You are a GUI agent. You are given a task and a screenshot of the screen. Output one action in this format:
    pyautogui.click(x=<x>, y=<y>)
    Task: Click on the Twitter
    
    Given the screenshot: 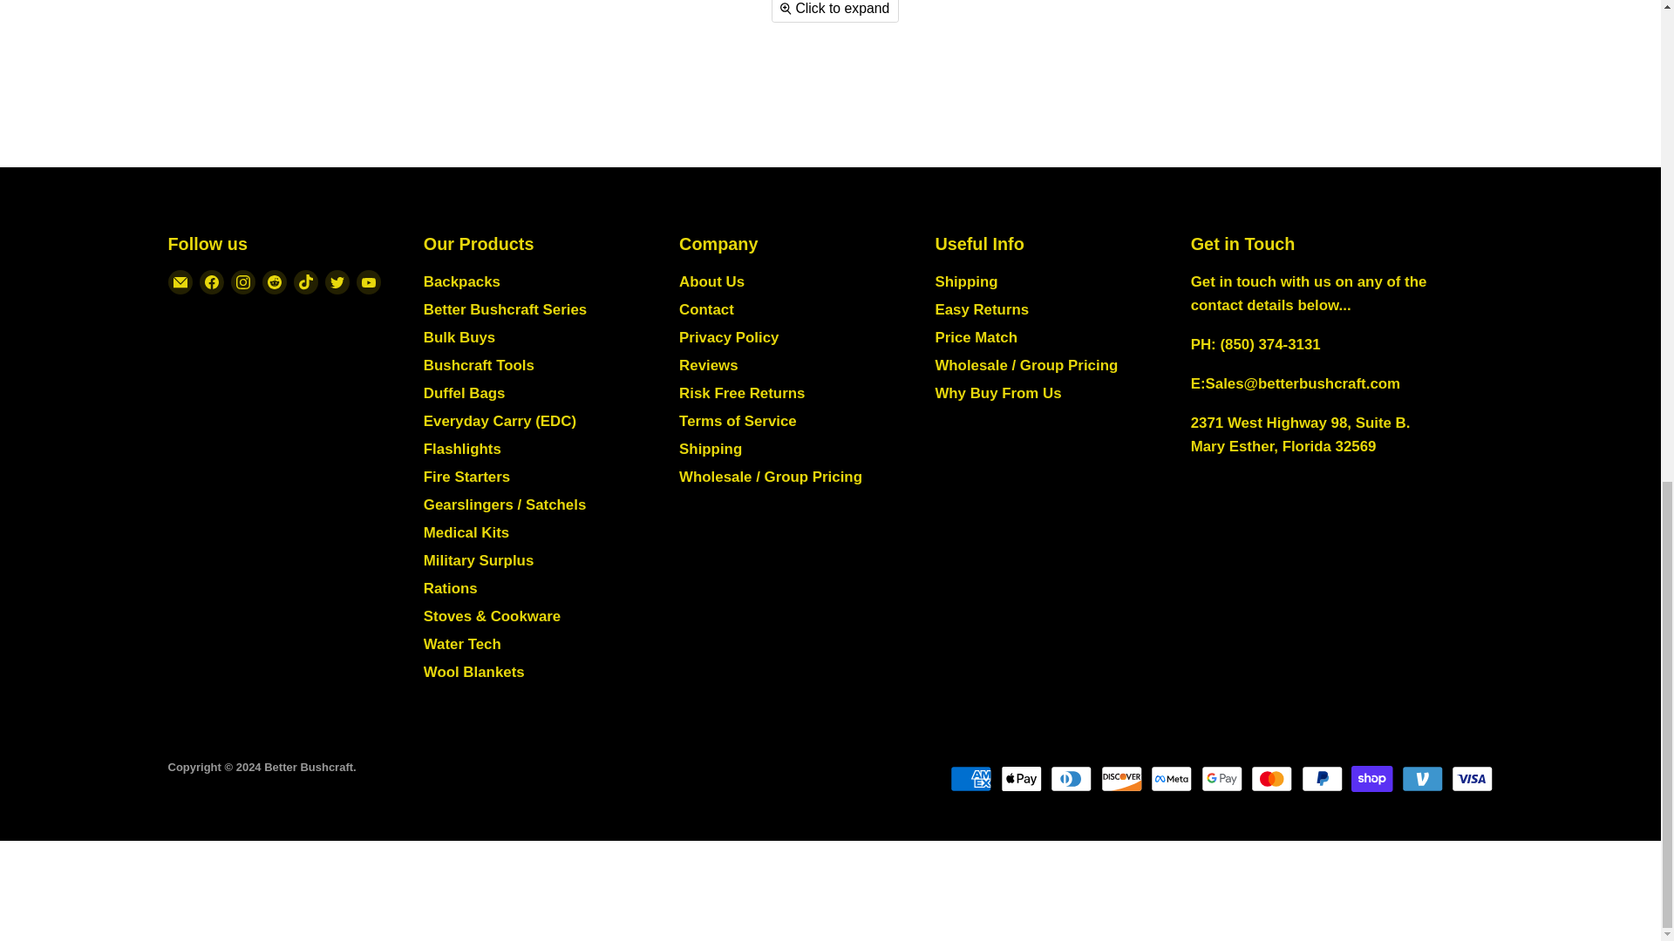 What is the action you would take?
    pyautogui.click(x=337, y=282)
    